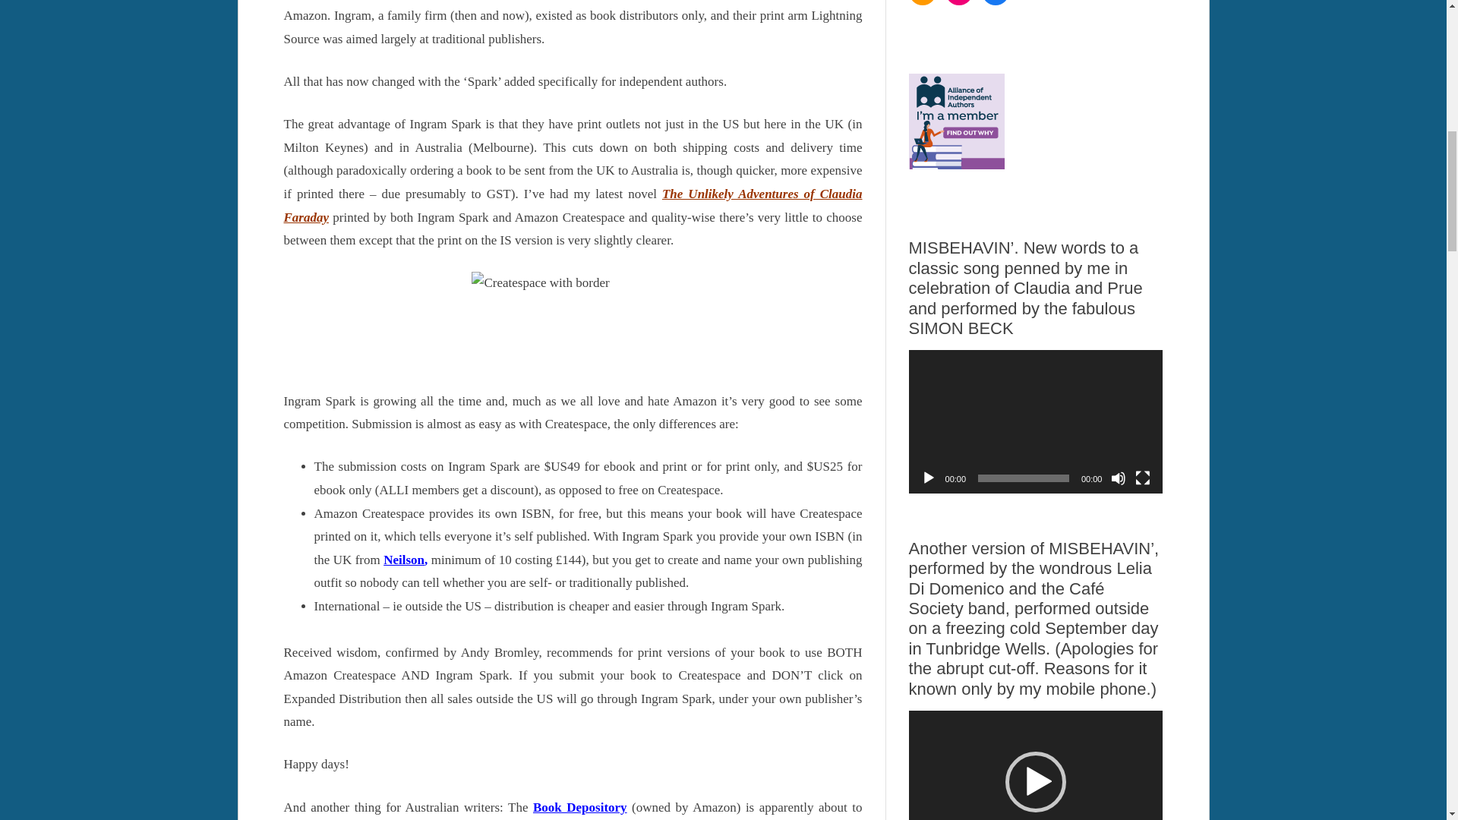 The width and height of the screenshot is (1458, 820). I want to click on Fullscreen, so click(1142, 478).